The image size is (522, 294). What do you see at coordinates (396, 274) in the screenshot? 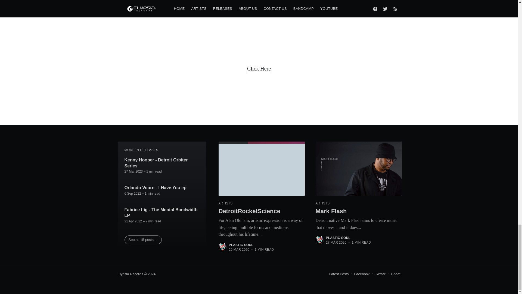
I see `Ghost` at bounding box center [396, 274].